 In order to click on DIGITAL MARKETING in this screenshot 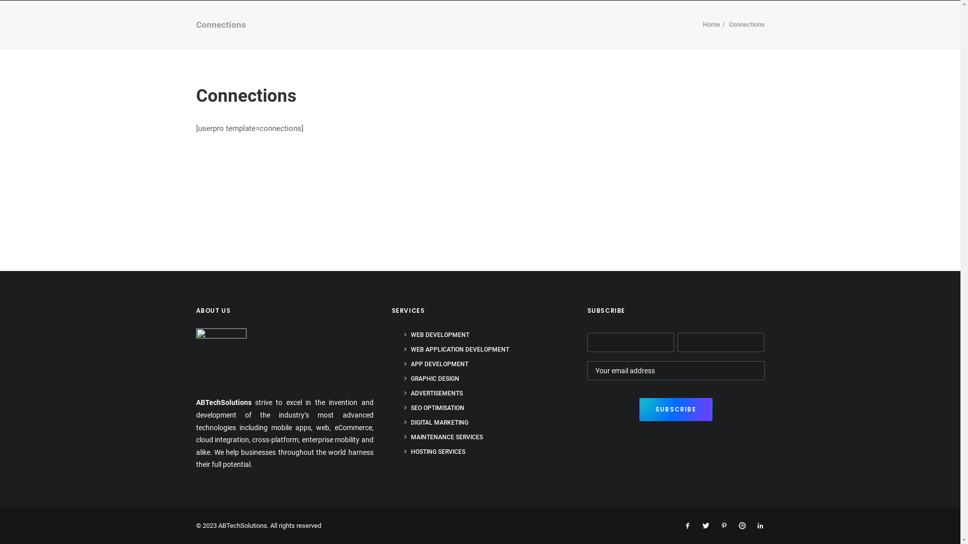, I will do `click(437, 424)`.